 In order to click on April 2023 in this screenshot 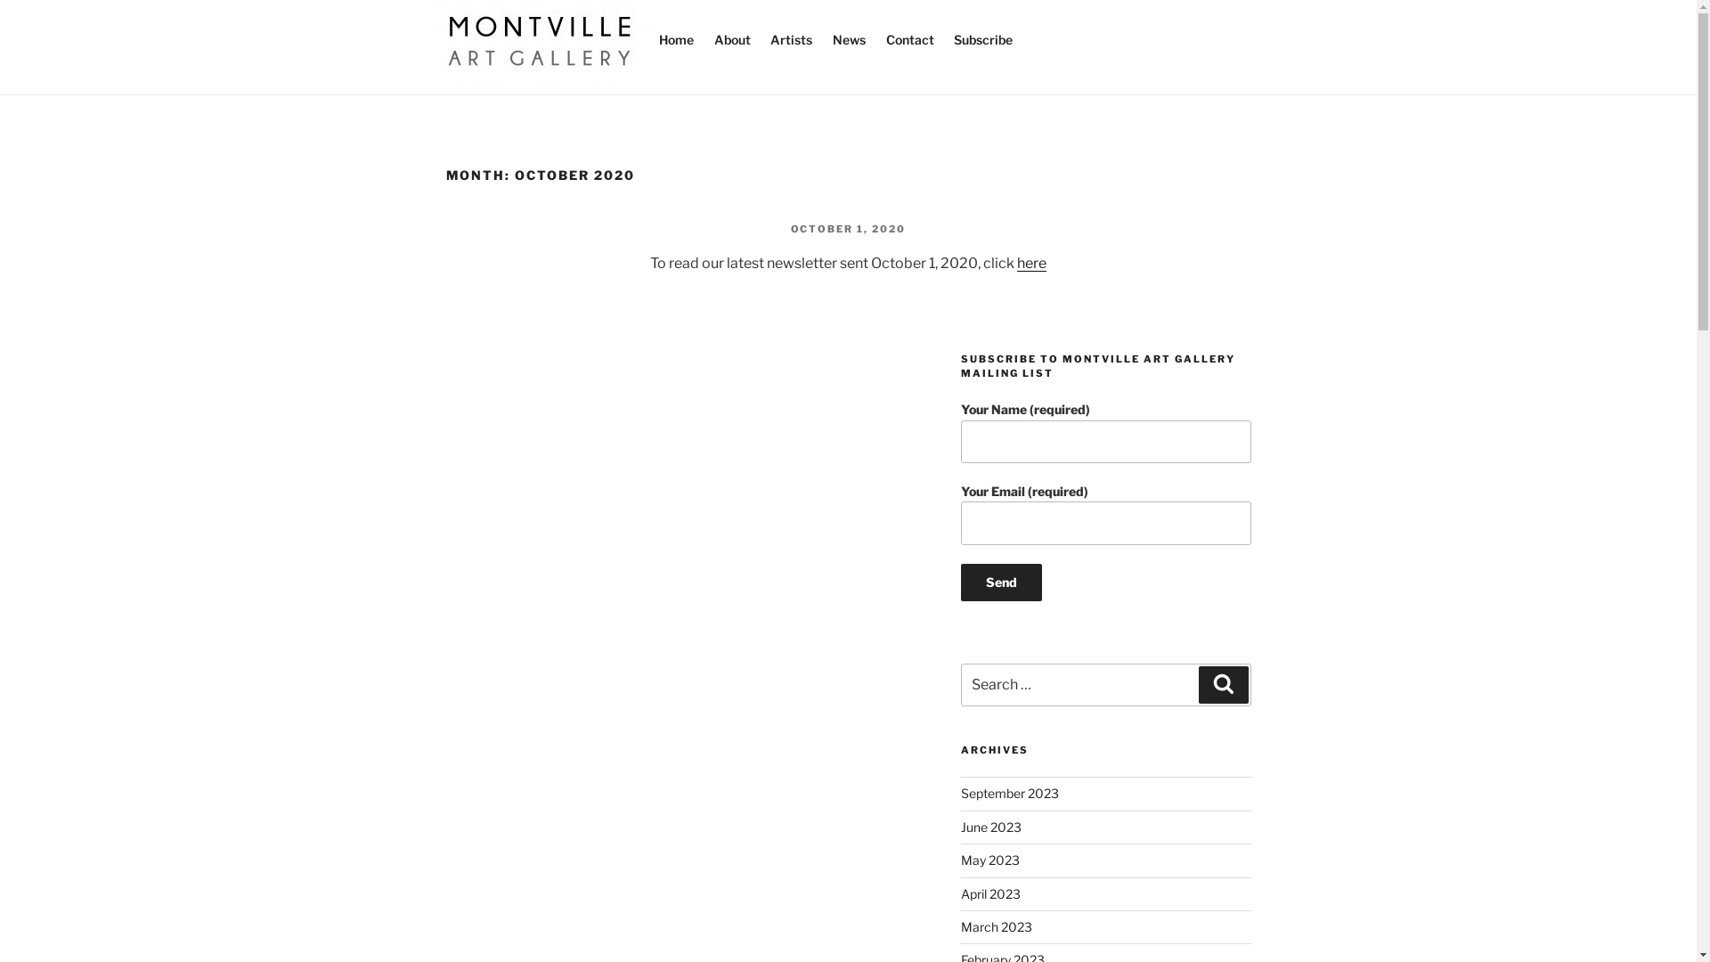, I will do `click(990, 894)`.